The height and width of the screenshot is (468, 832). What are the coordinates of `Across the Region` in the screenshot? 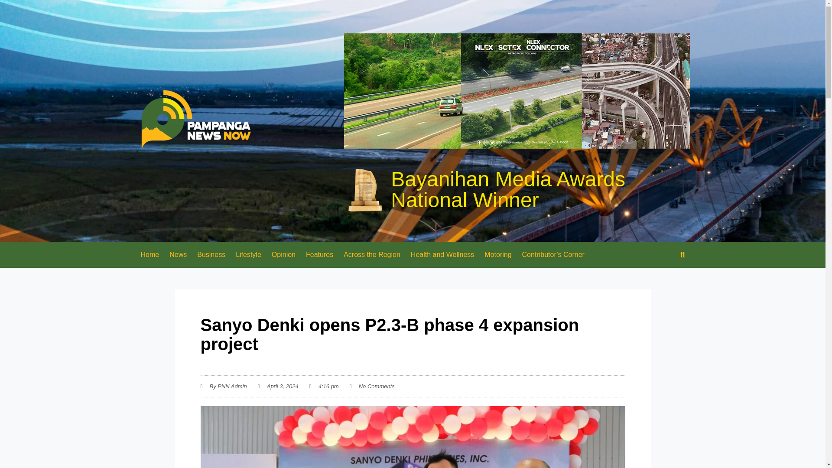 It's located at (372, 255).